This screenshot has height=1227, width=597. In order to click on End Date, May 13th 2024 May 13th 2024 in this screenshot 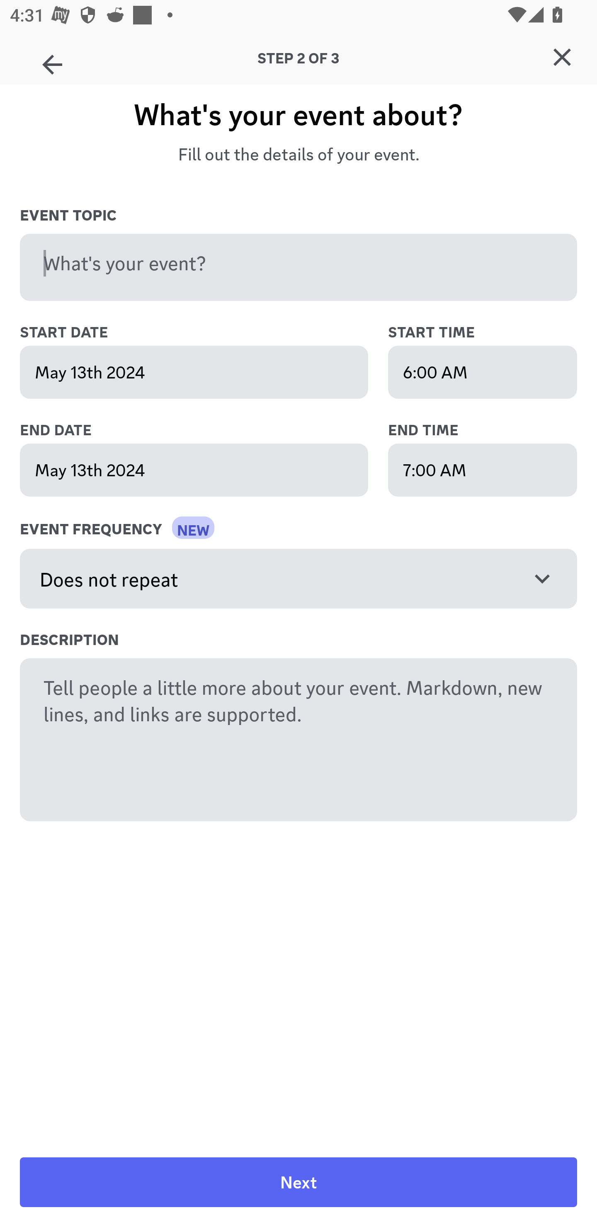, I will do `click(194, 470)`.